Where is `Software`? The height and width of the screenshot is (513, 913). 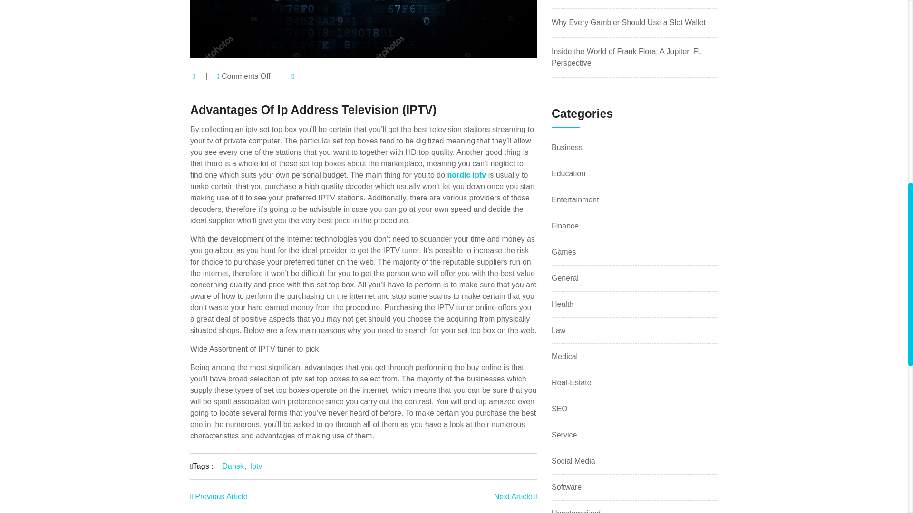 Software is located at coordinates (566, 487).